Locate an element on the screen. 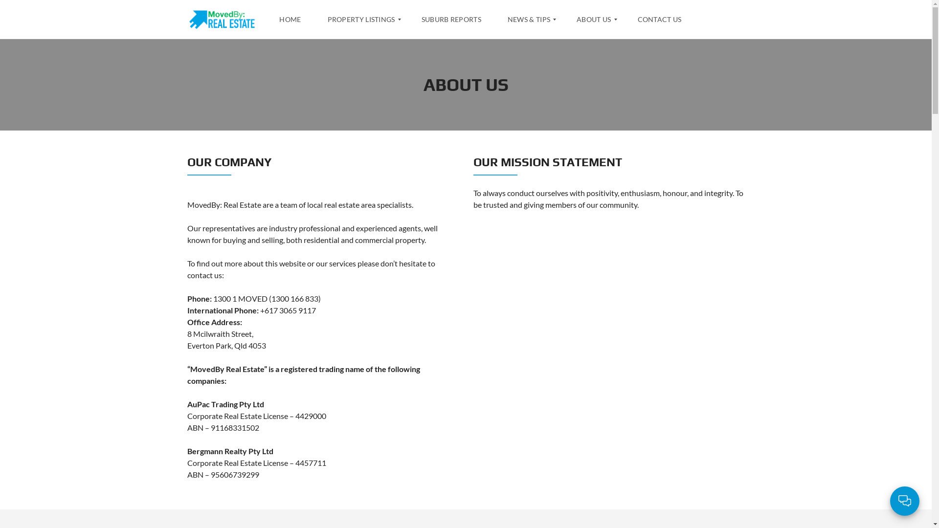  HOME is located at coordinates (294, 20).